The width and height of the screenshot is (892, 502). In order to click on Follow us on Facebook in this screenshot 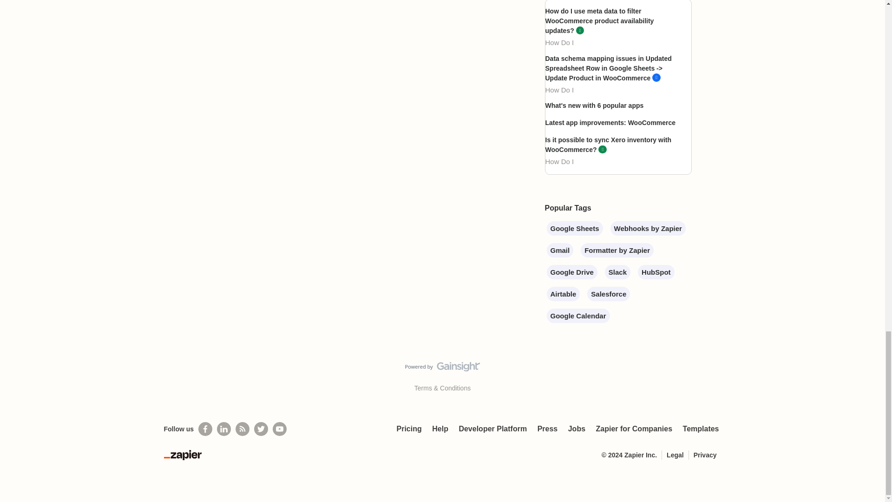, I will do `click(205, 429)`.